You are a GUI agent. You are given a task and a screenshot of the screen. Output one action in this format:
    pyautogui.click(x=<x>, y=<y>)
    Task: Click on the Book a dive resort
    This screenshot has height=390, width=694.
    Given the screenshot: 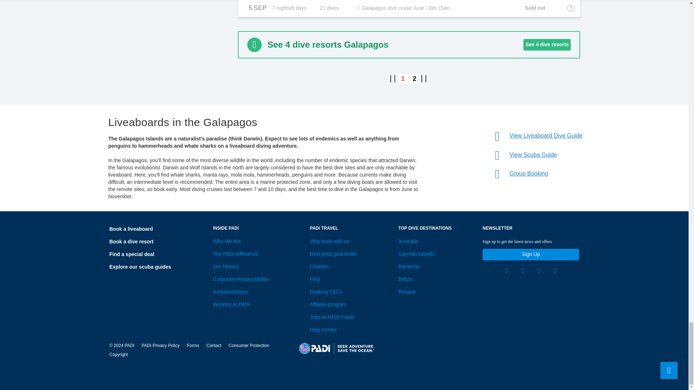 What is the action you would take?
    pyautogui.click(x=131, y=241)
    